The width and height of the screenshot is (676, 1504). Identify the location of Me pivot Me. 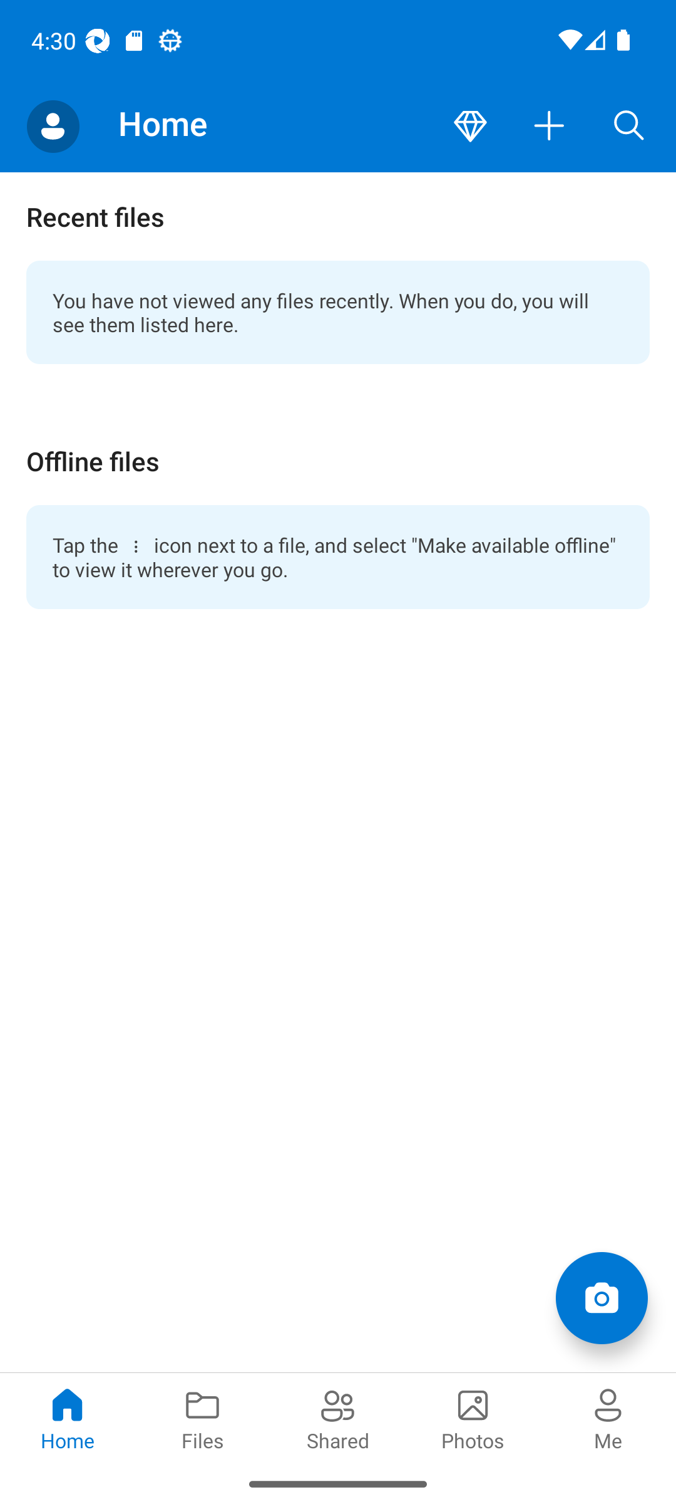
(608, 1418).